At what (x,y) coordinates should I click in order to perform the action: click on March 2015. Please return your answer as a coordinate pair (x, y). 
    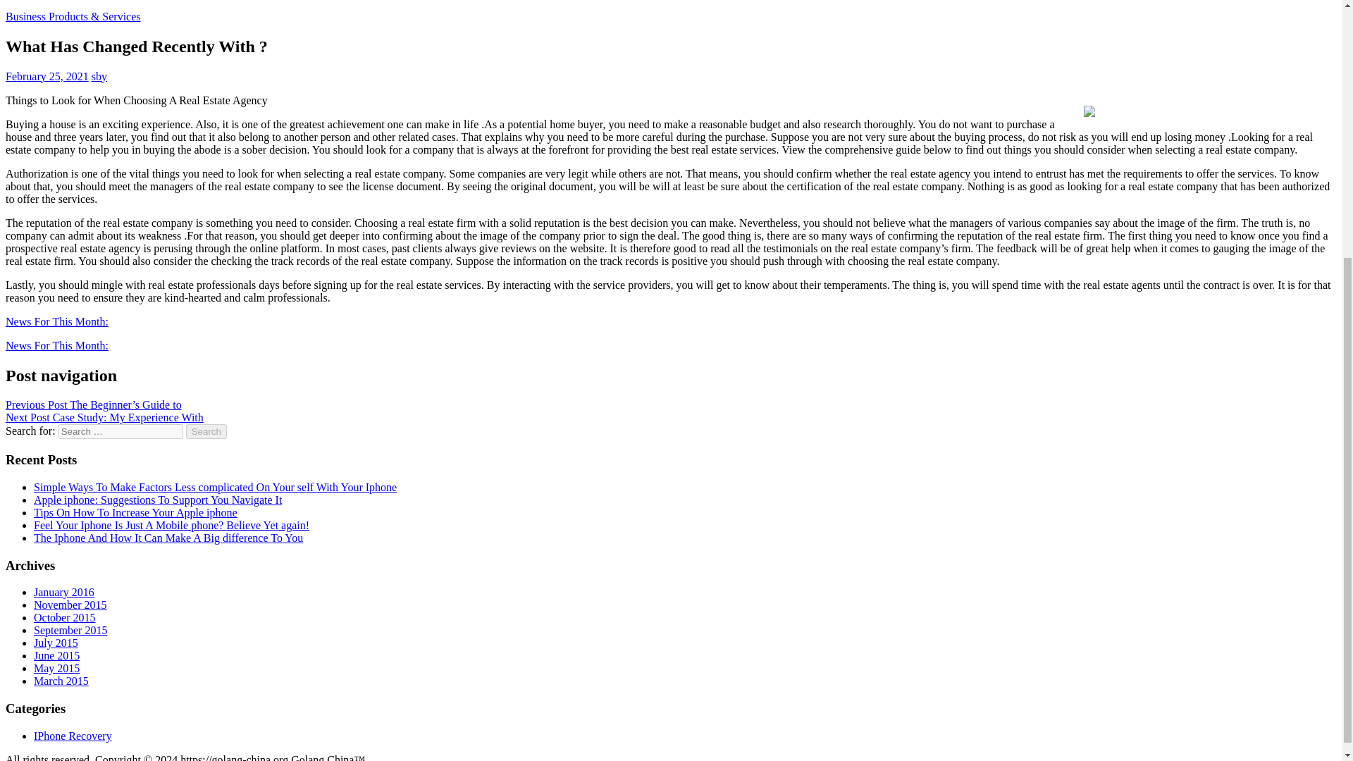
    Looking at the image, I should click on (61, 681).